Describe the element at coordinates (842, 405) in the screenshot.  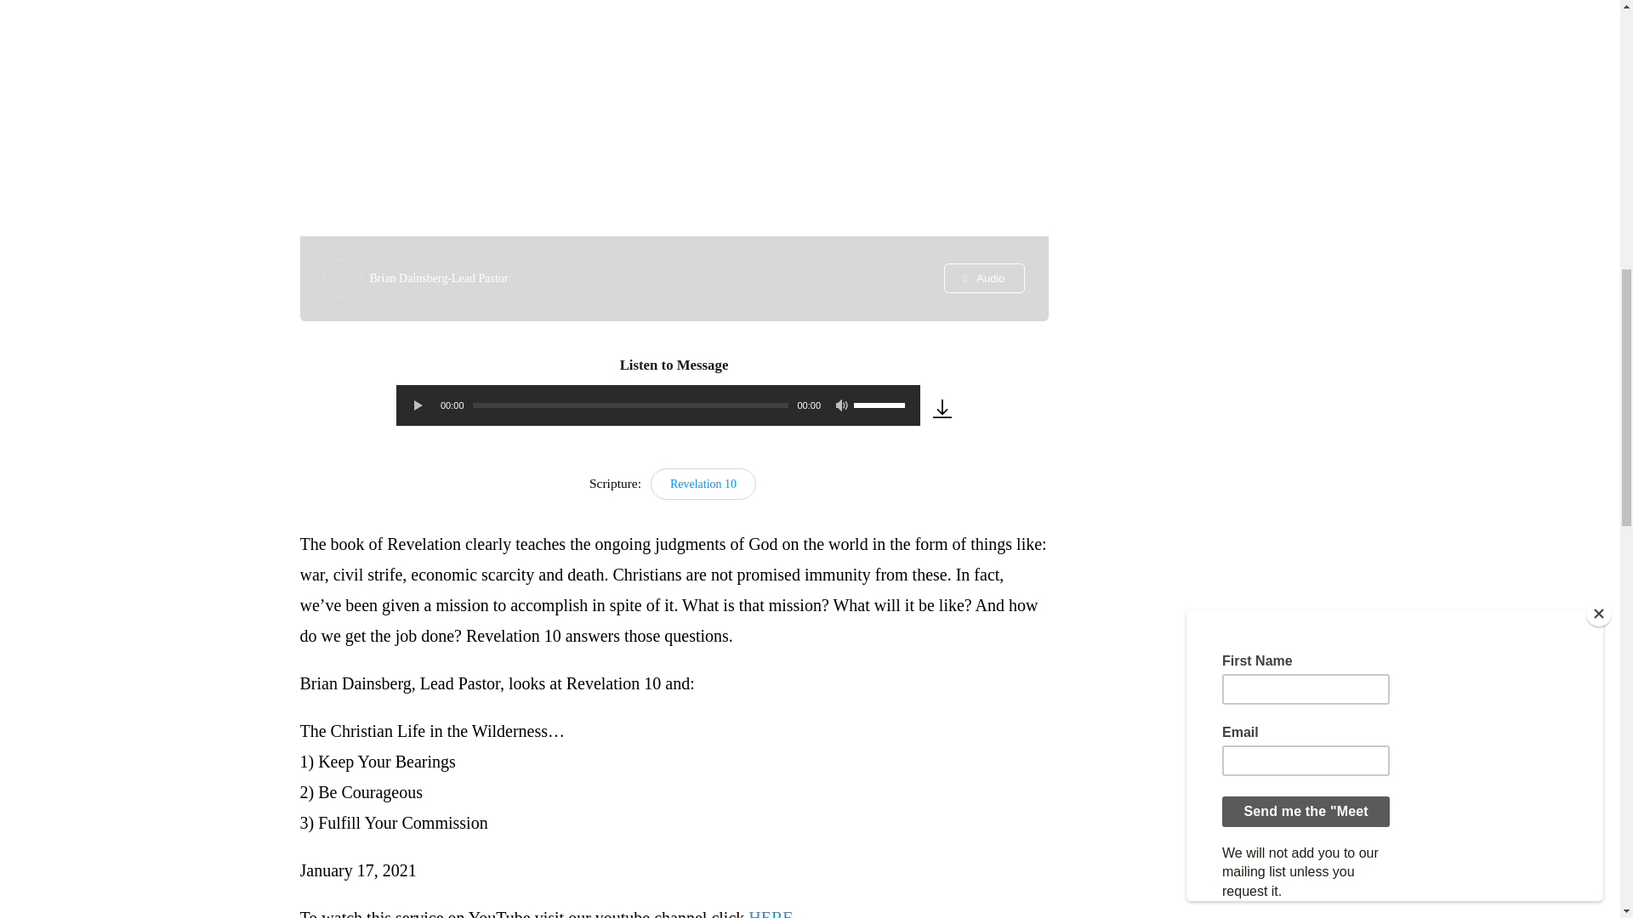
I see `Mute` at that location.